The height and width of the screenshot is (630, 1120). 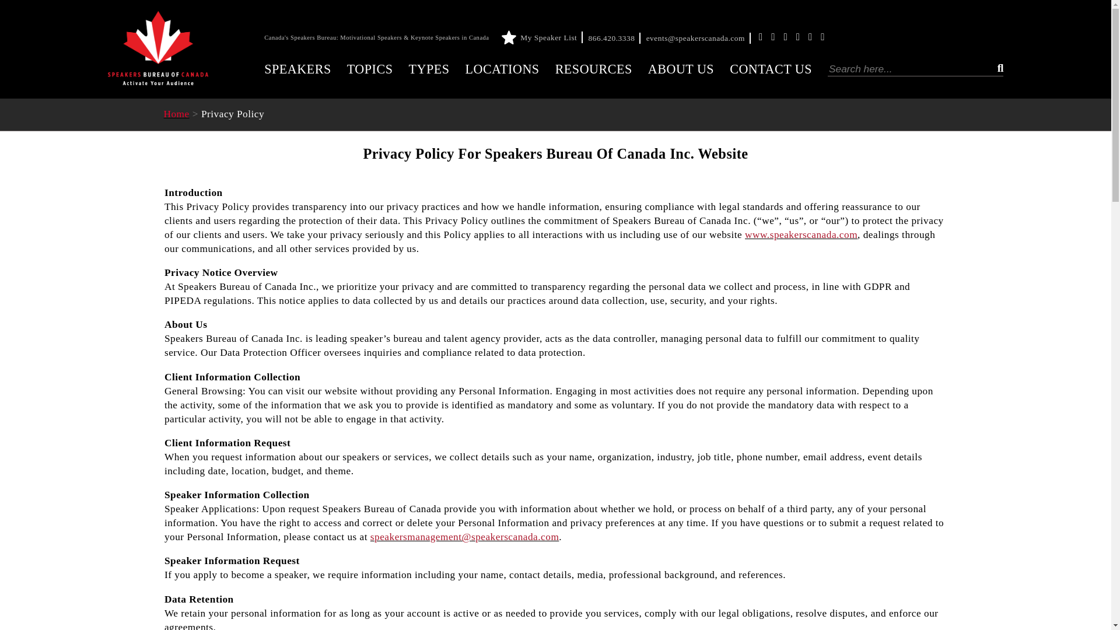 I want to click on ABOUT US, so click(x=681, y=69).